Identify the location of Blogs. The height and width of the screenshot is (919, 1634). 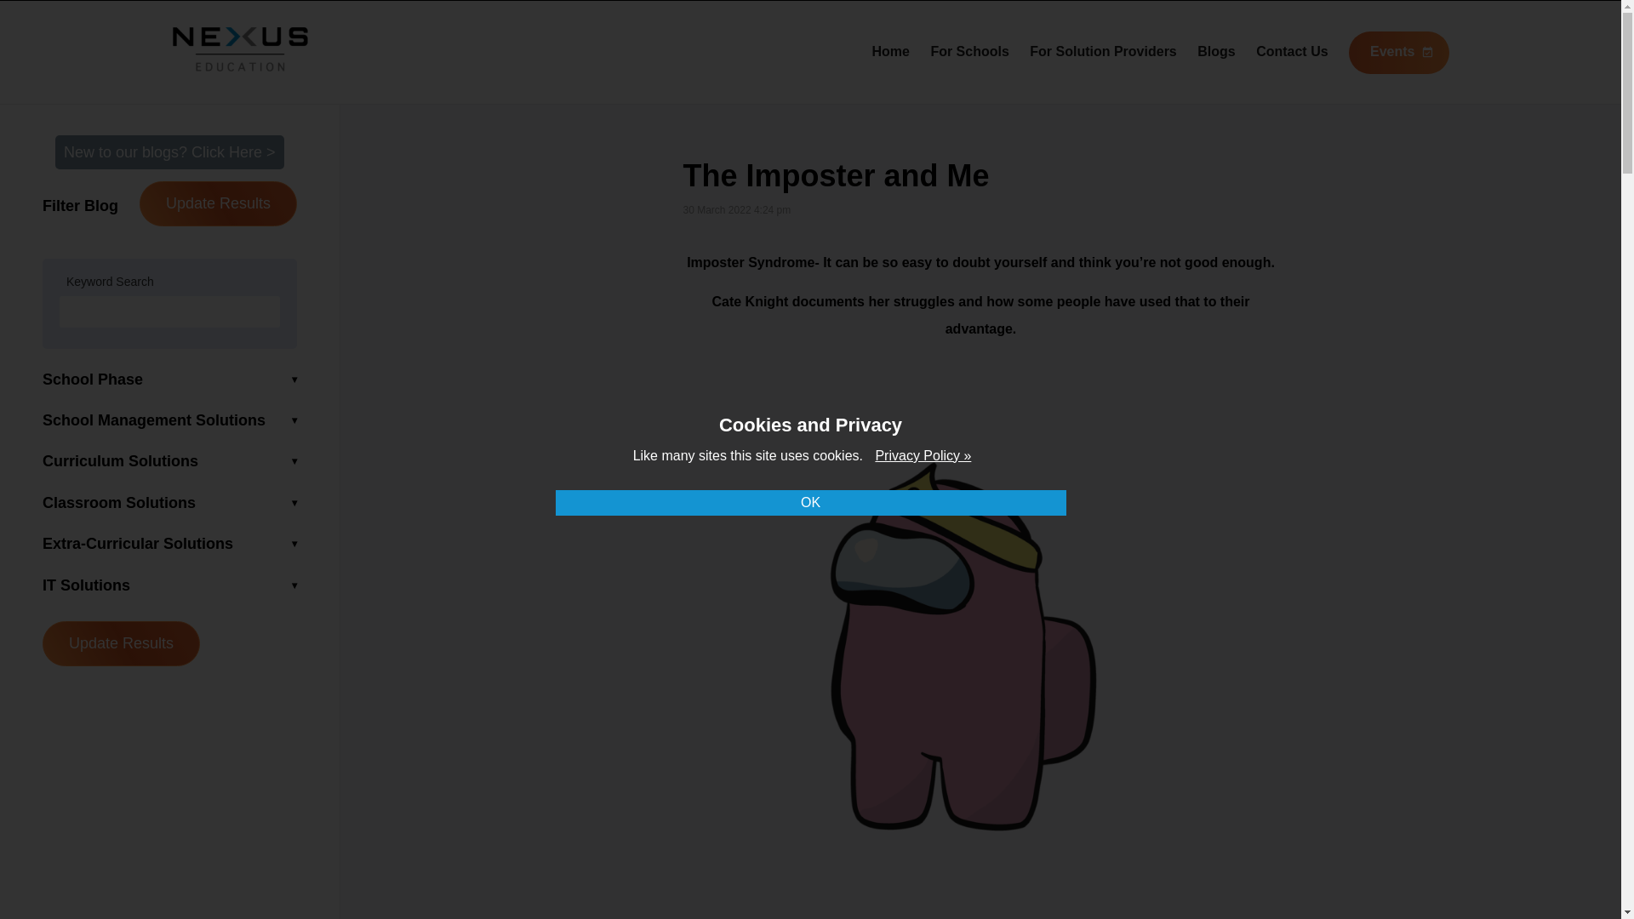
(1216, 51).